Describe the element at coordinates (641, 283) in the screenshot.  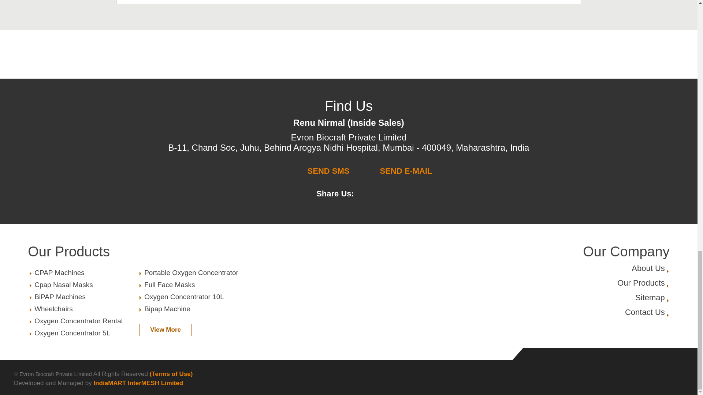
I see `Portable Oxygen Concentrator` at that location.